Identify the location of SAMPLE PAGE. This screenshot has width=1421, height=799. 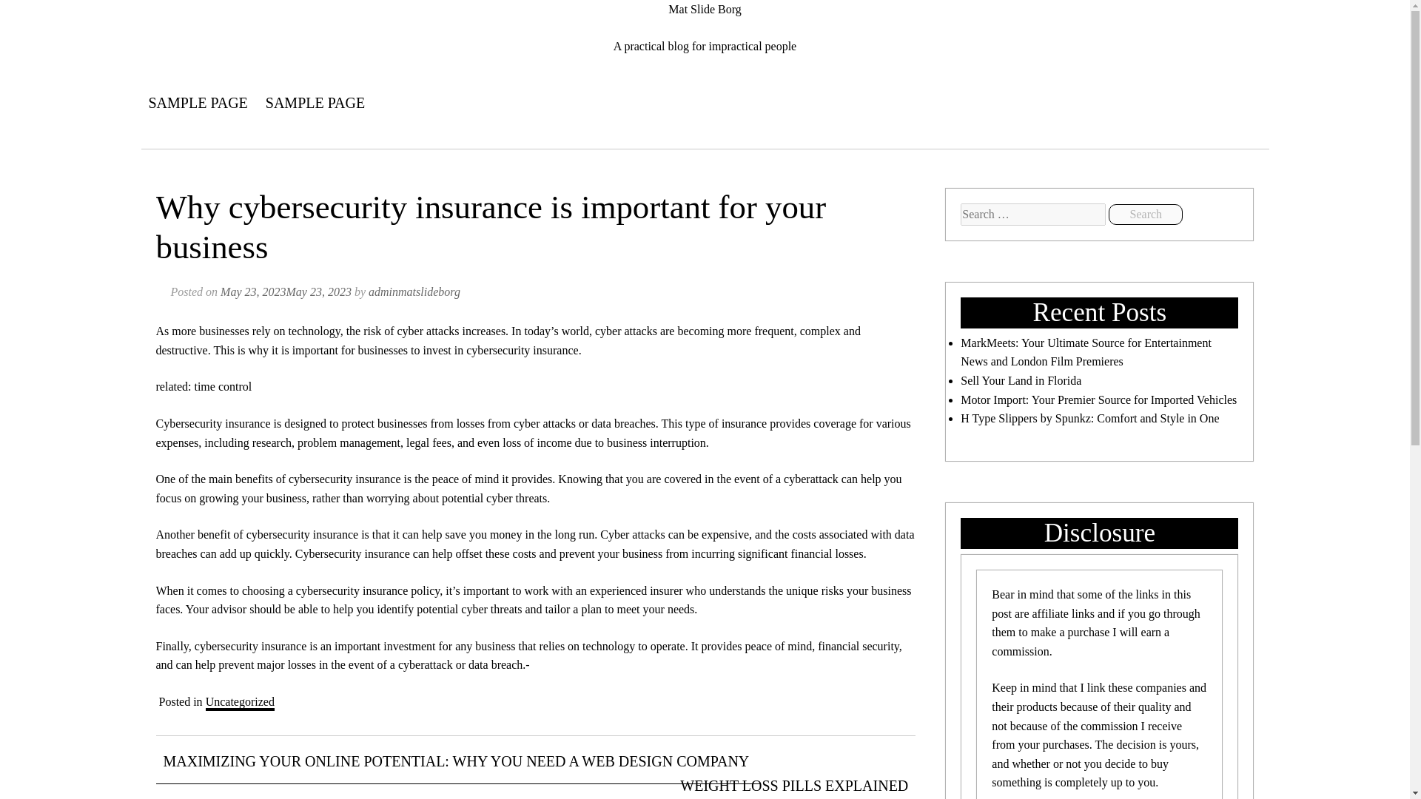
(315, 102).